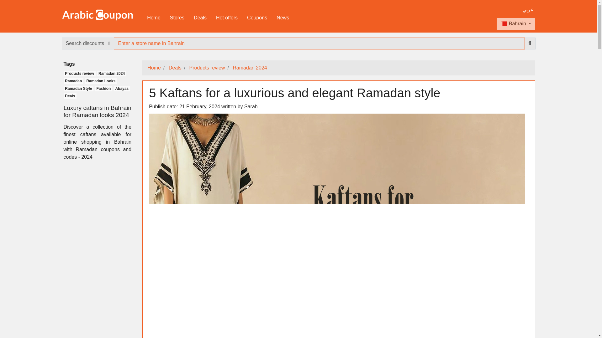 Image resolution: width=602 pixels, height=338 pixels. Describe the element at coordinates (177, 18) in the screenshot. I see `Stores` at that location.